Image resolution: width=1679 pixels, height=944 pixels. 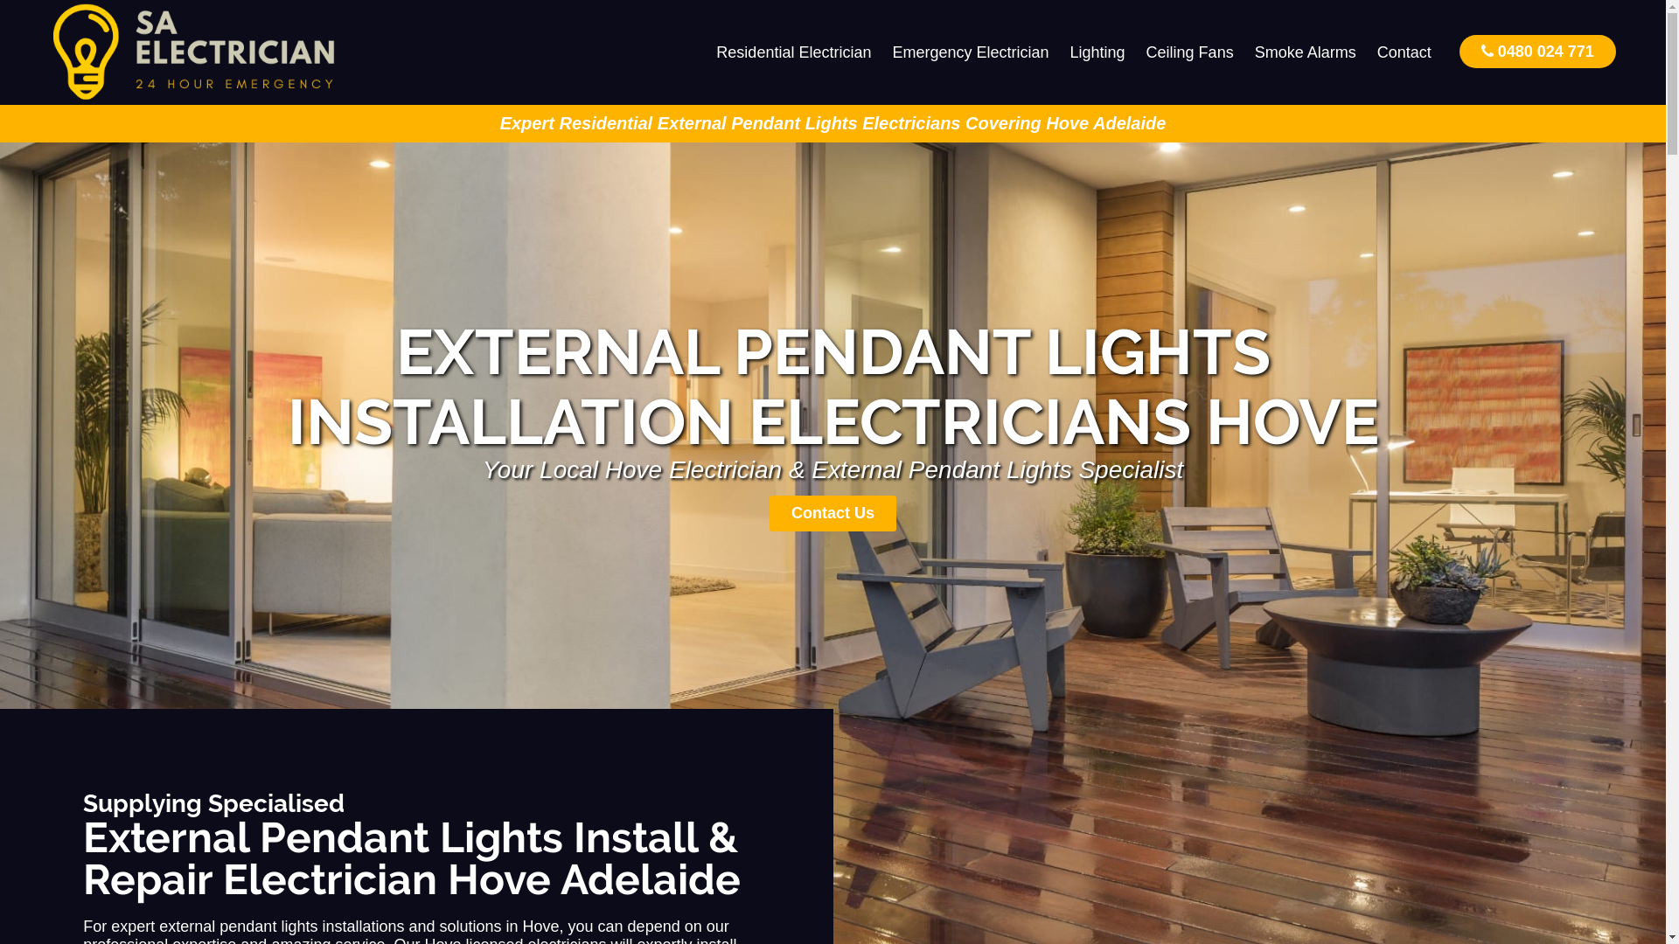 I want to click on Smoke Alarms, so click(x=1306, y=52).